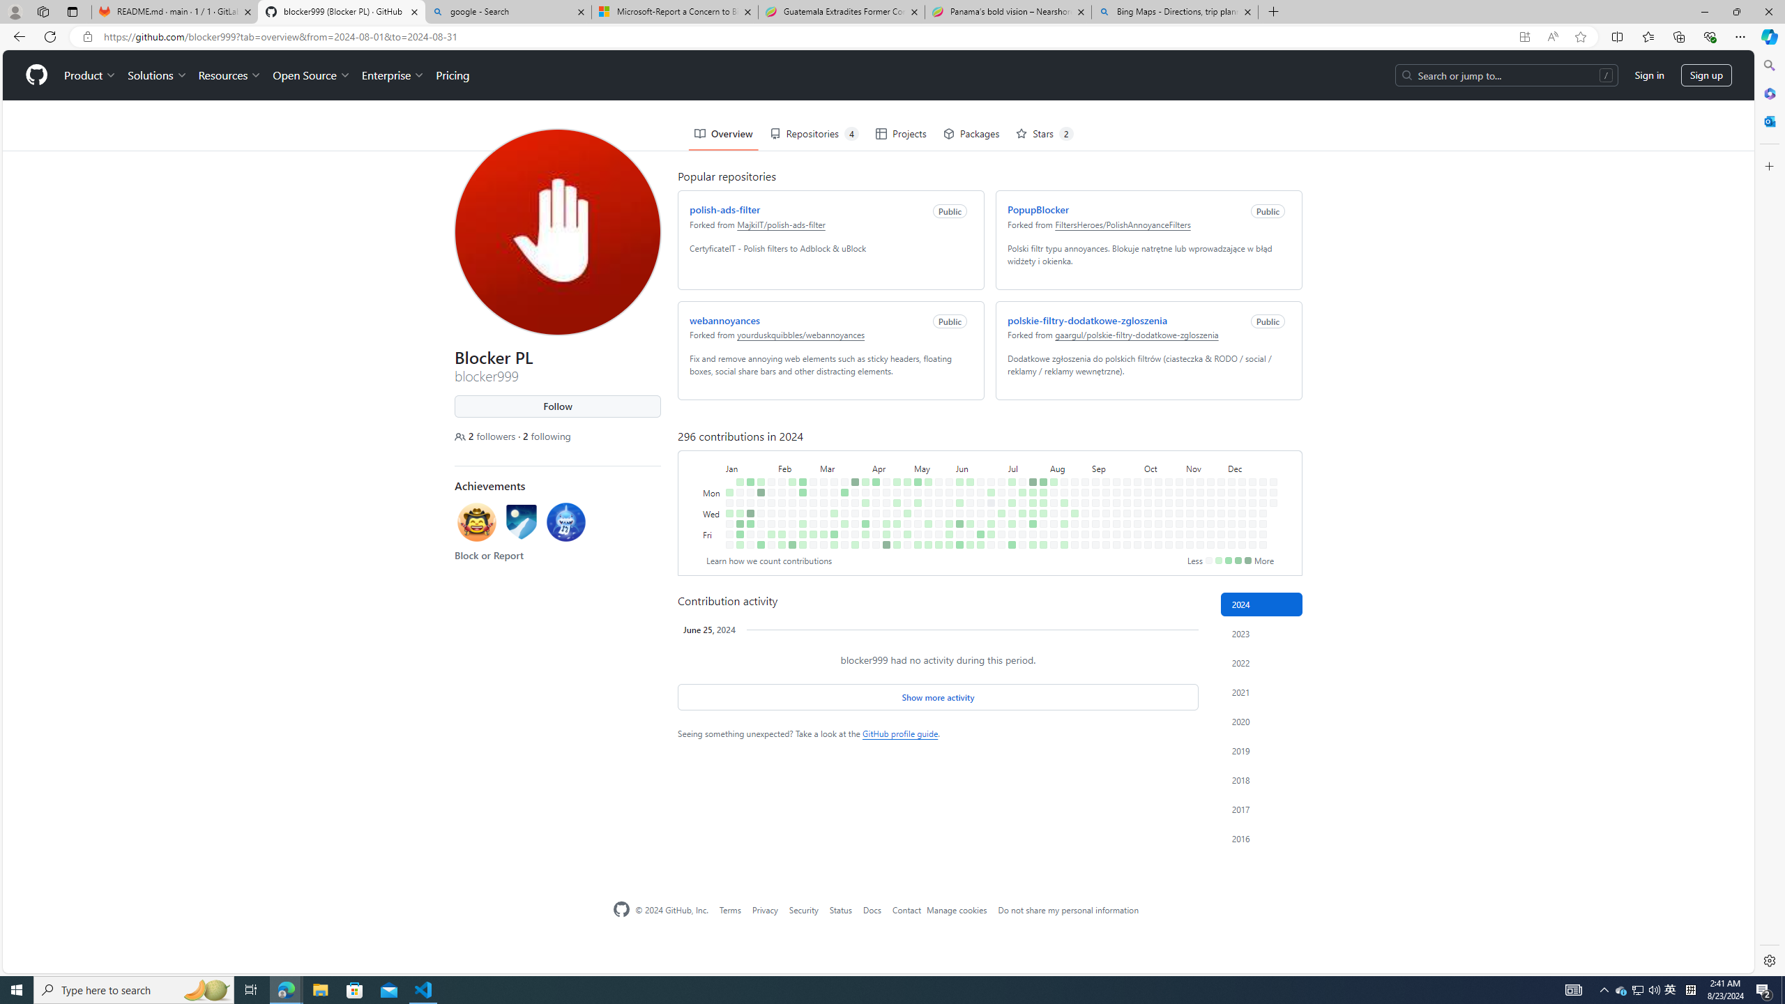  What do you see at coordinates (1133, 284) in the screenshot?
I see `gaargul/polskie-filtry-dodatkowe-zgloszenia` at bounding box center [1133, 284].